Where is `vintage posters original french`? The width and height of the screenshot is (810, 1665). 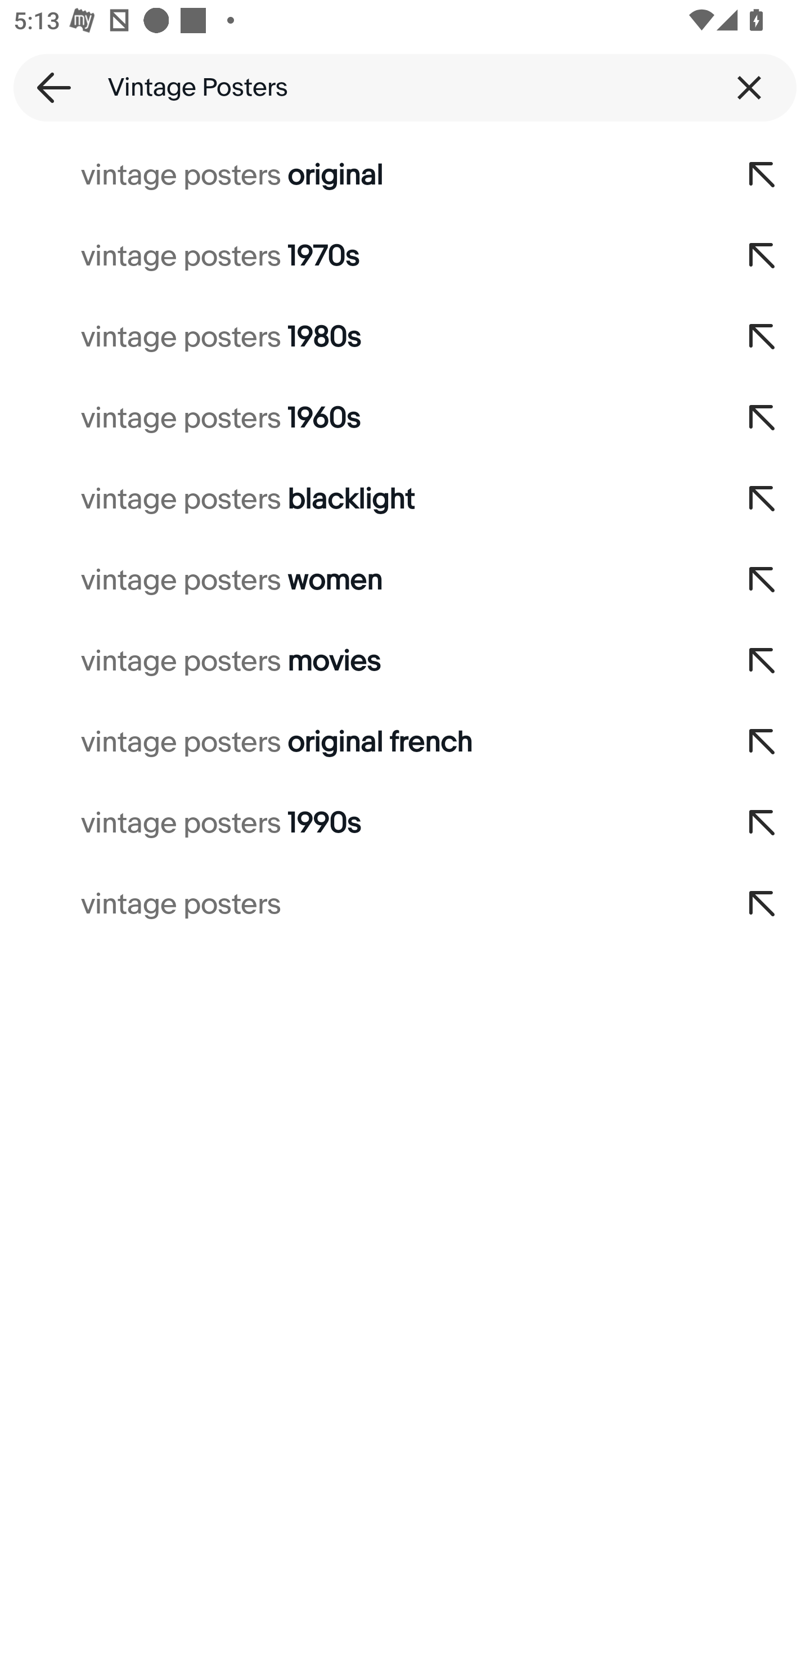
vintage posters original french is located at coordinates (358, 742).